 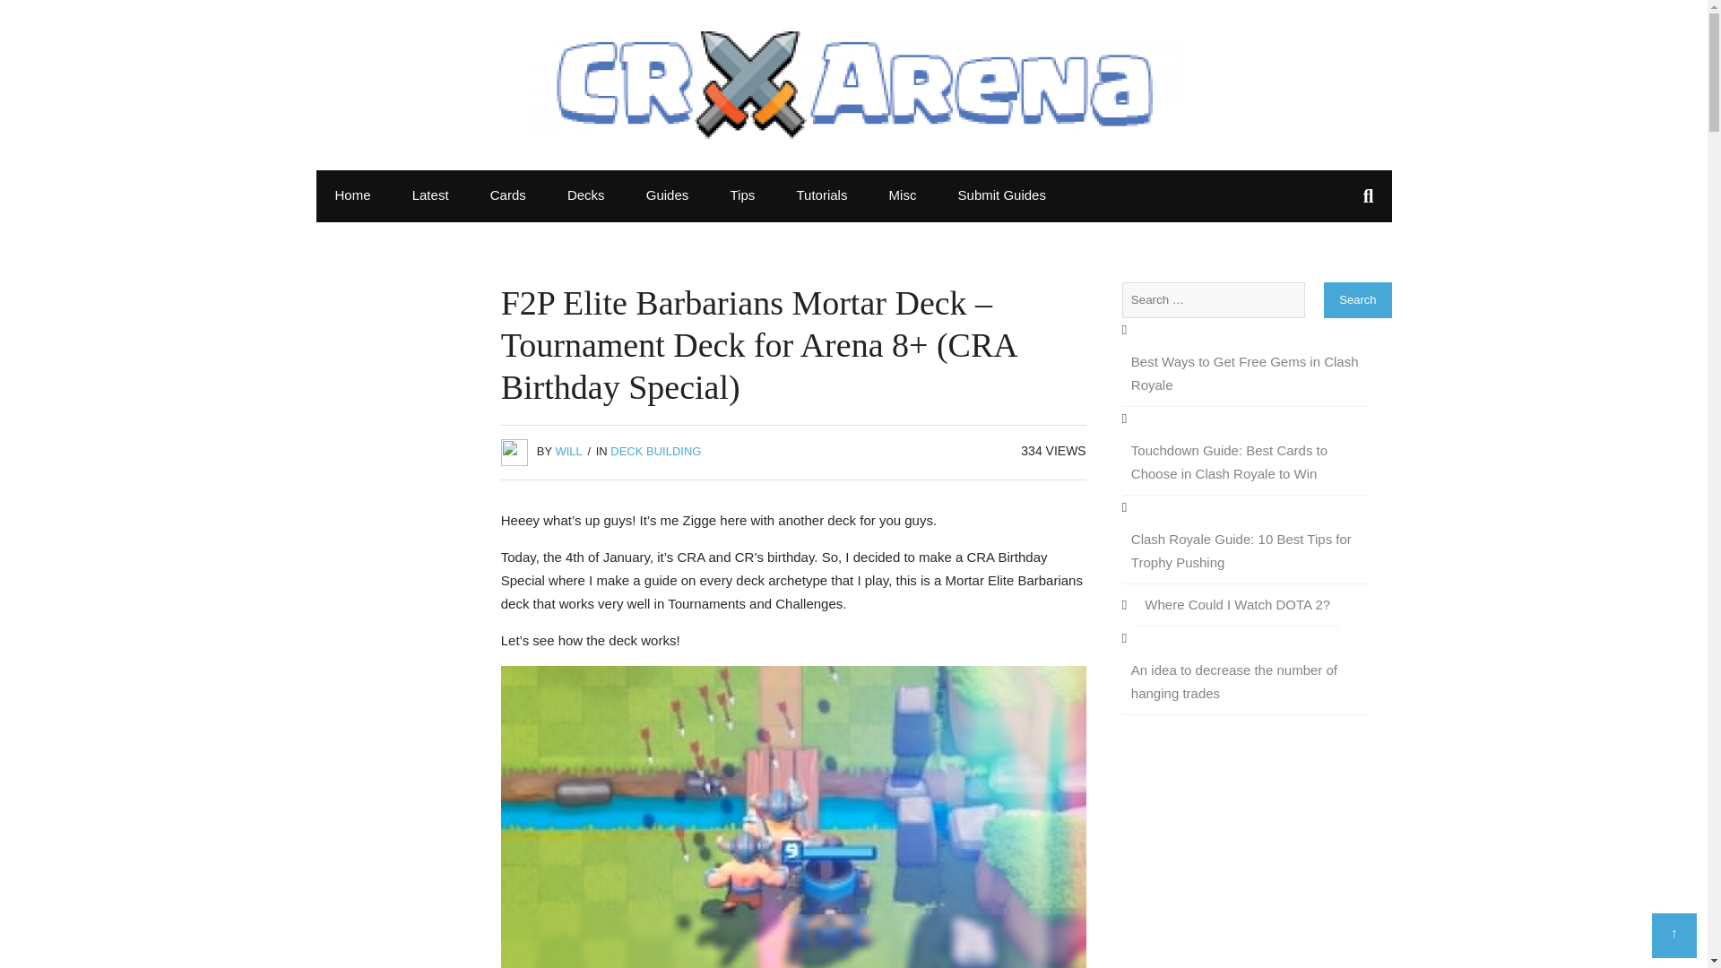 I want to click on Clash Royale Guide: 10 Best Tips for Trophy Pushing, so click(x=1246, y=551).